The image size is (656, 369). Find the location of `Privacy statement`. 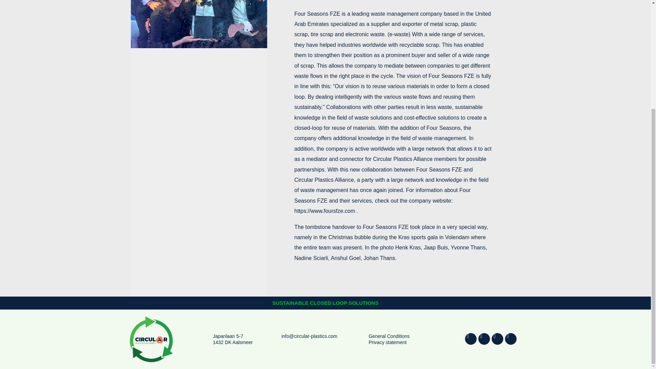

Privacy statement is located at coordinates (387, 342).